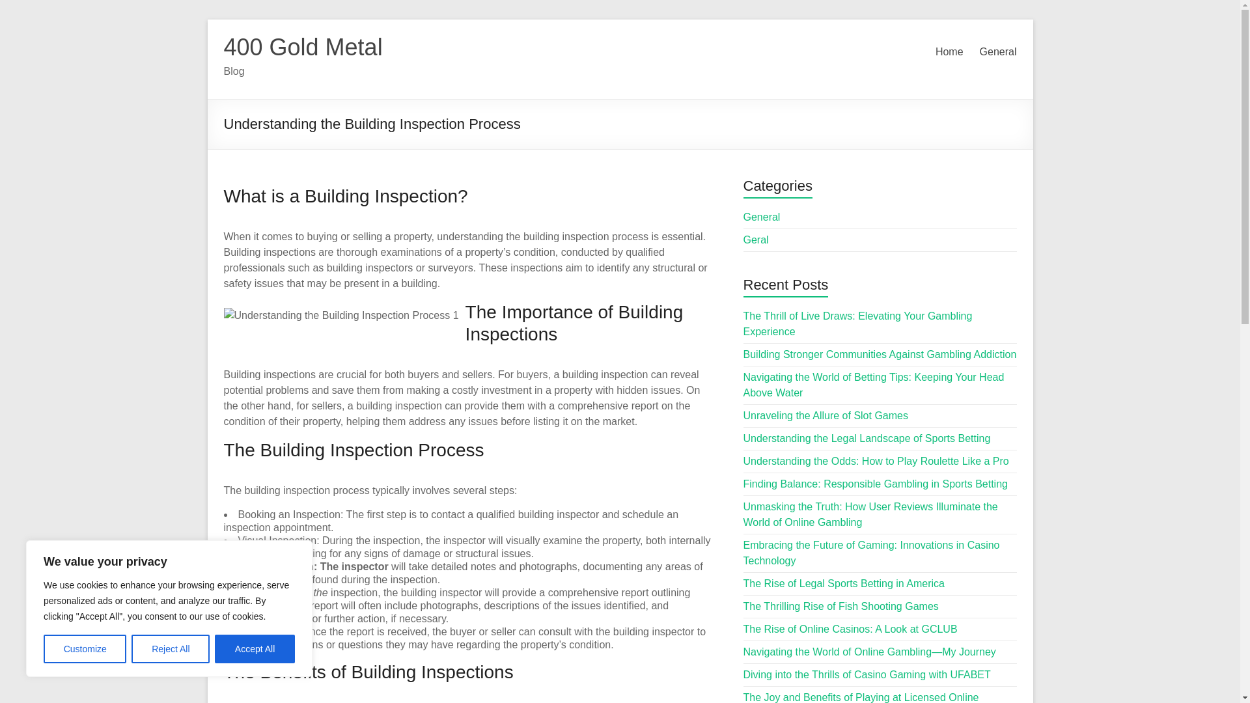  What do you see at coordinates (999, 52) in the screenshot?
I see `General` at bounding box center [999, 52].